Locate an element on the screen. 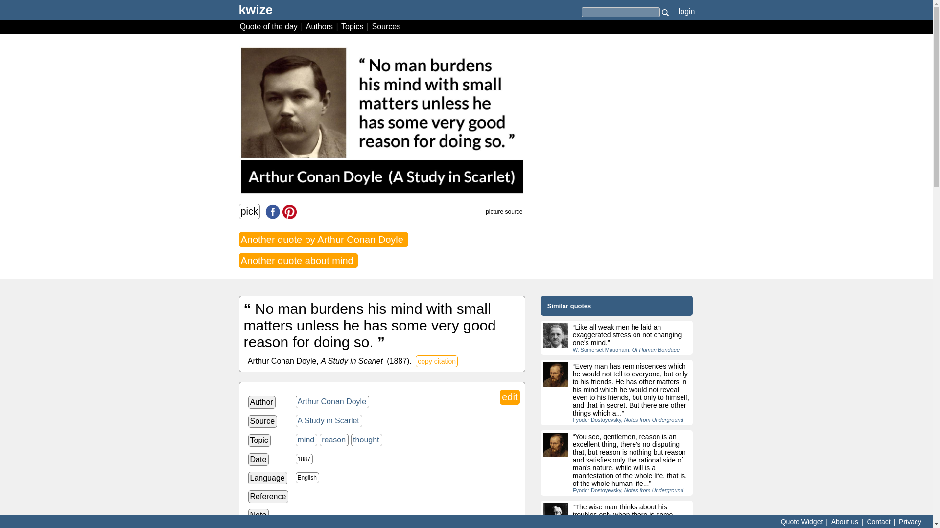  Sources is located at coordinates (386, 26).